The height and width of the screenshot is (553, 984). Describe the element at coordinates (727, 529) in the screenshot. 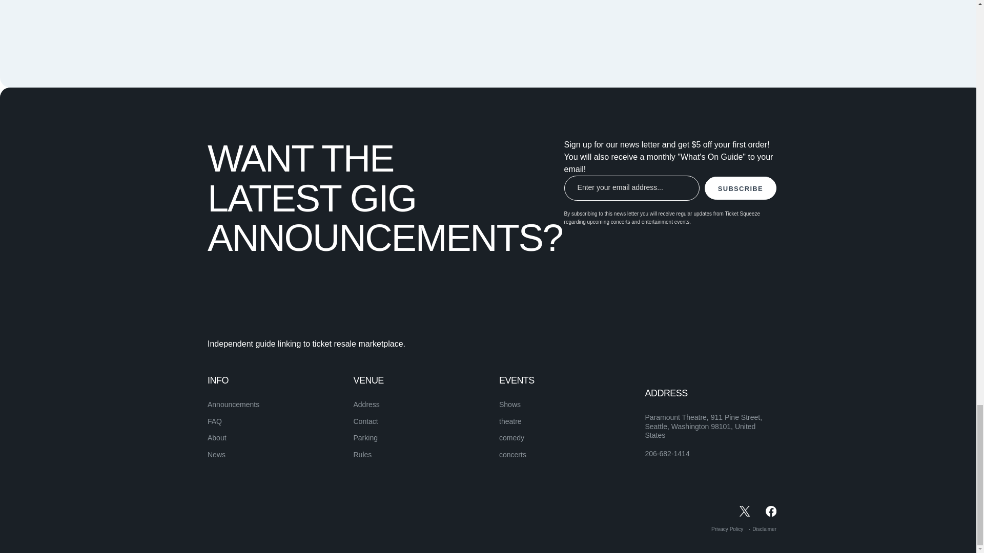

I see `Privacy Policy` at that location.